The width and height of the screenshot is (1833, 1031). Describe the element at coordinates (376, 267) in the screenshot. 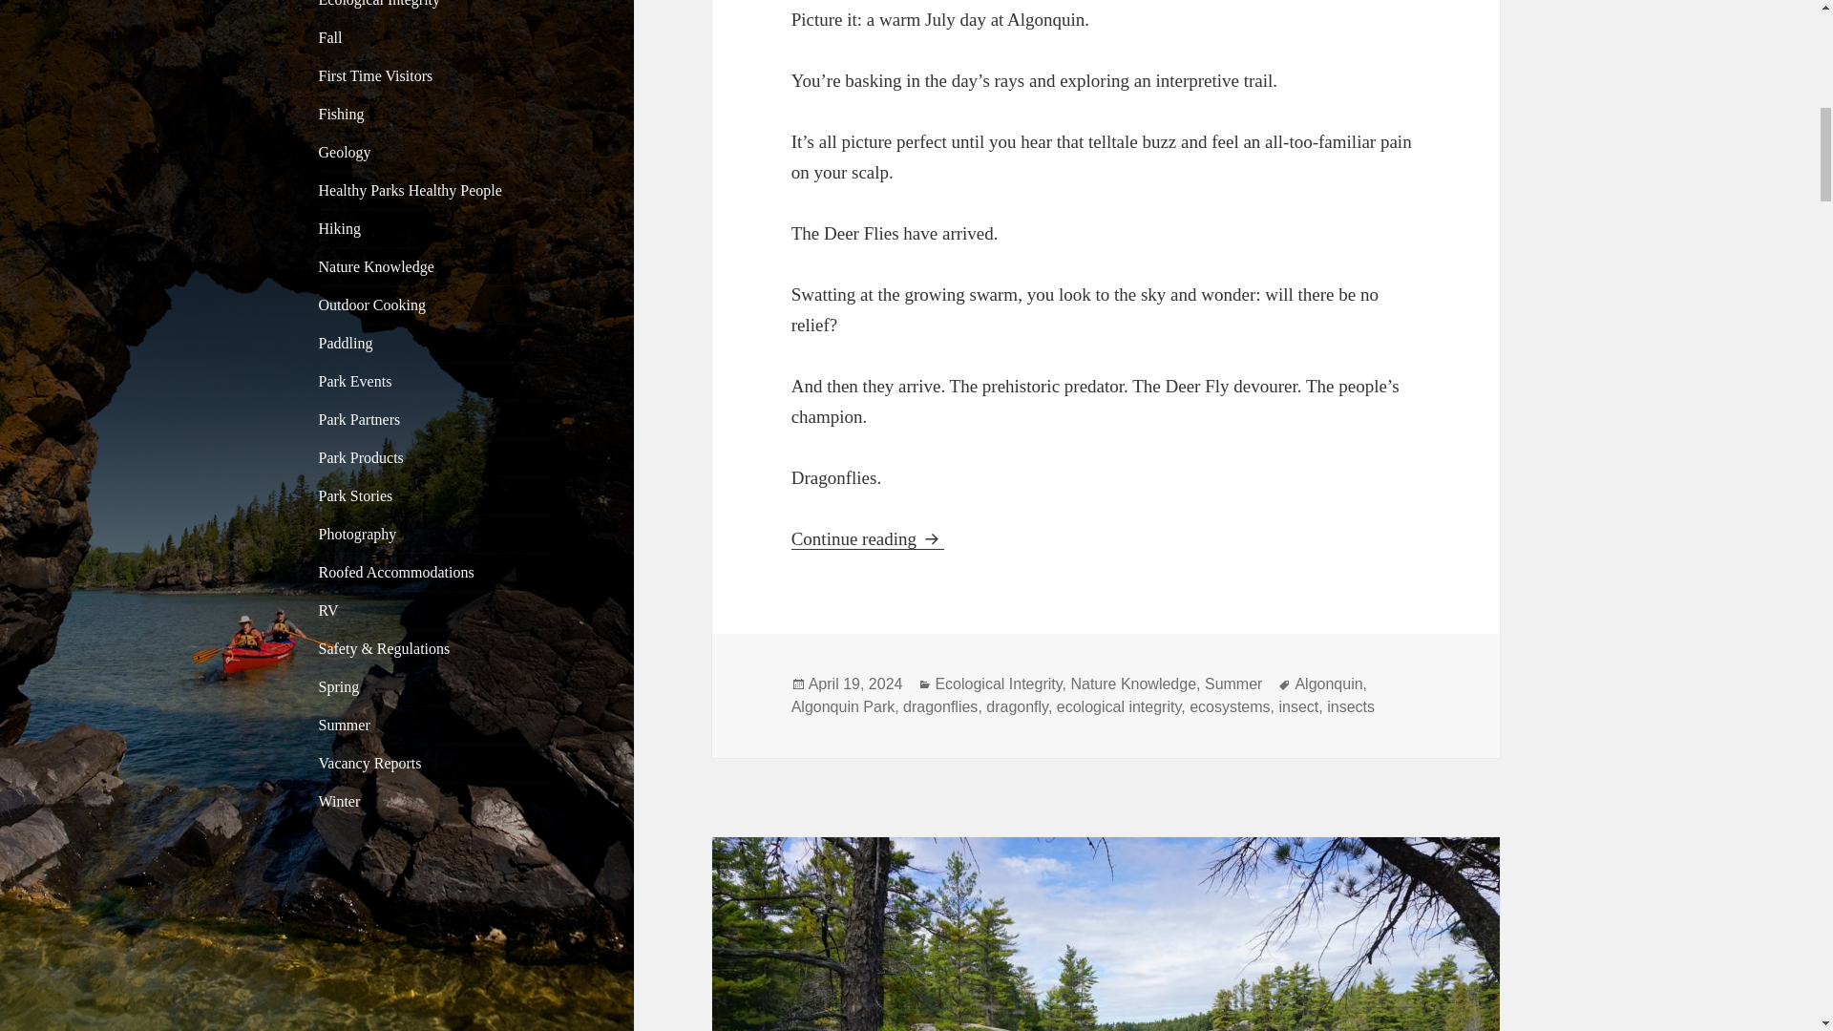

I see `Nature Knowledge` at that location.